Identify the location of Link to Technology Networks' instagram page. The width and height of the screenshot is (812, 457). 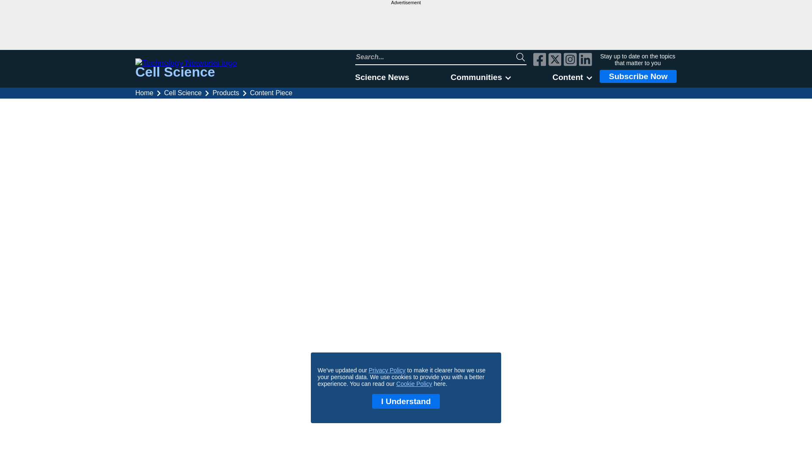
(570, 61).